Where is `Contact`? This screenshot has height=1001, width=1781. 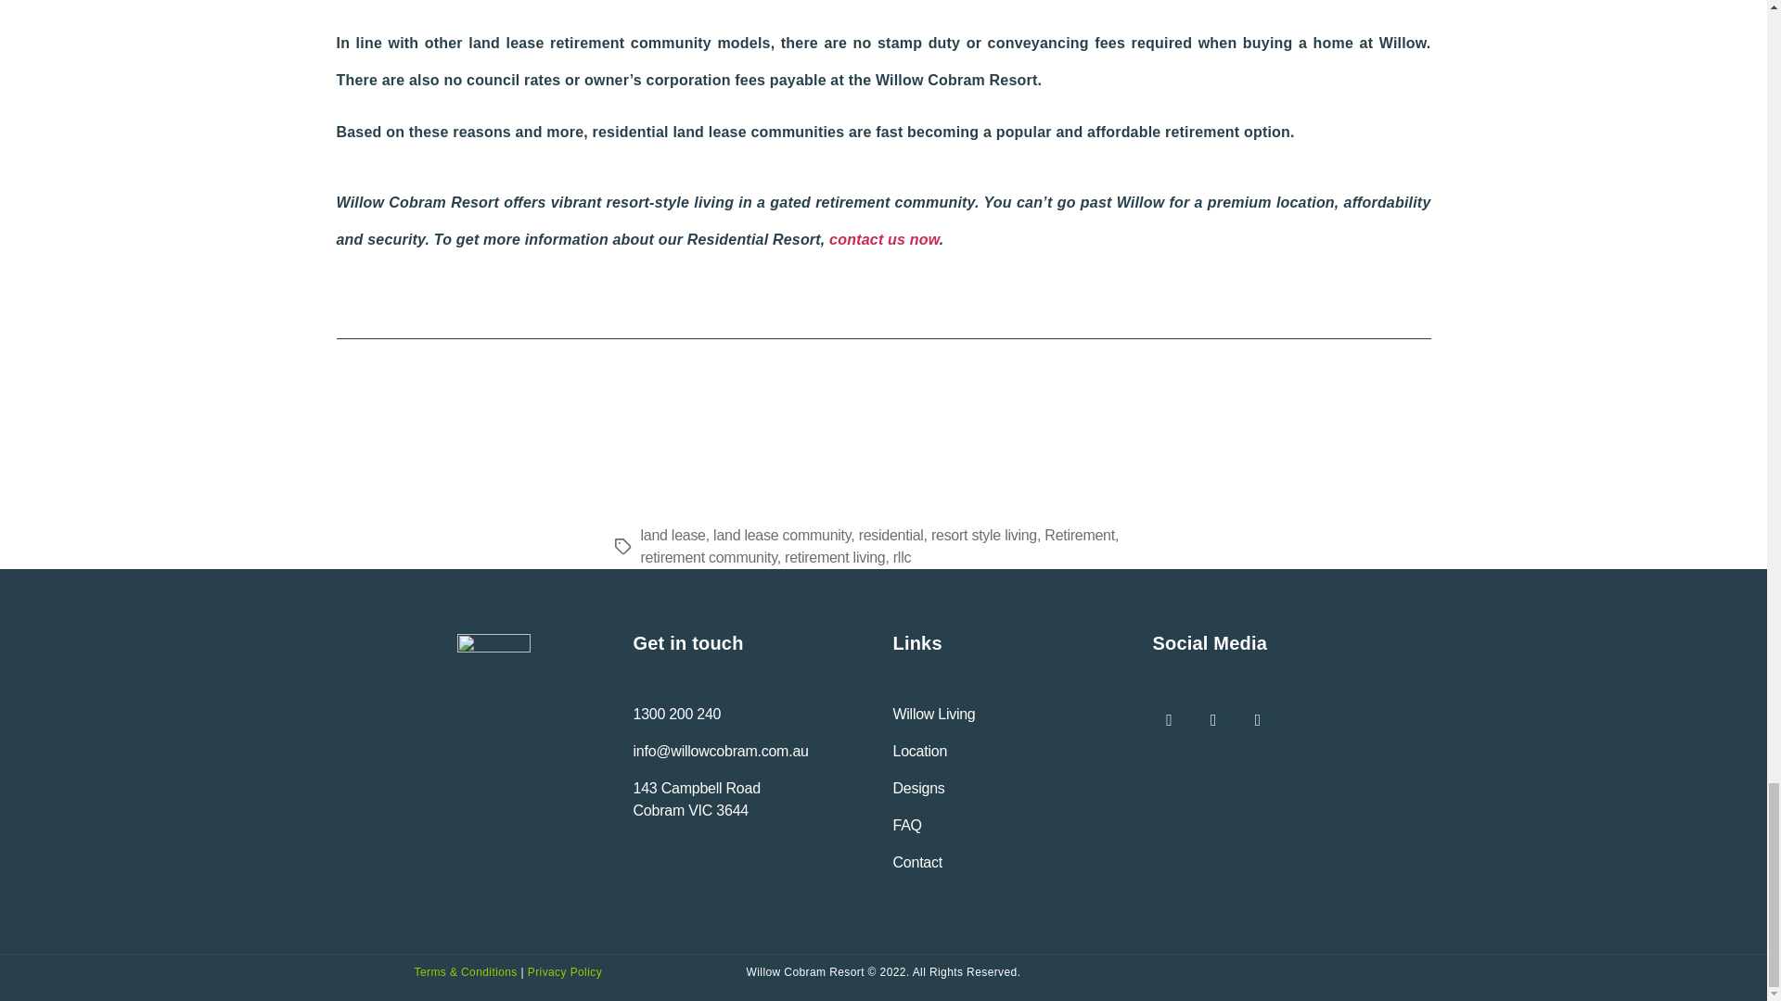 Contact is located at coordinates (916, 862).